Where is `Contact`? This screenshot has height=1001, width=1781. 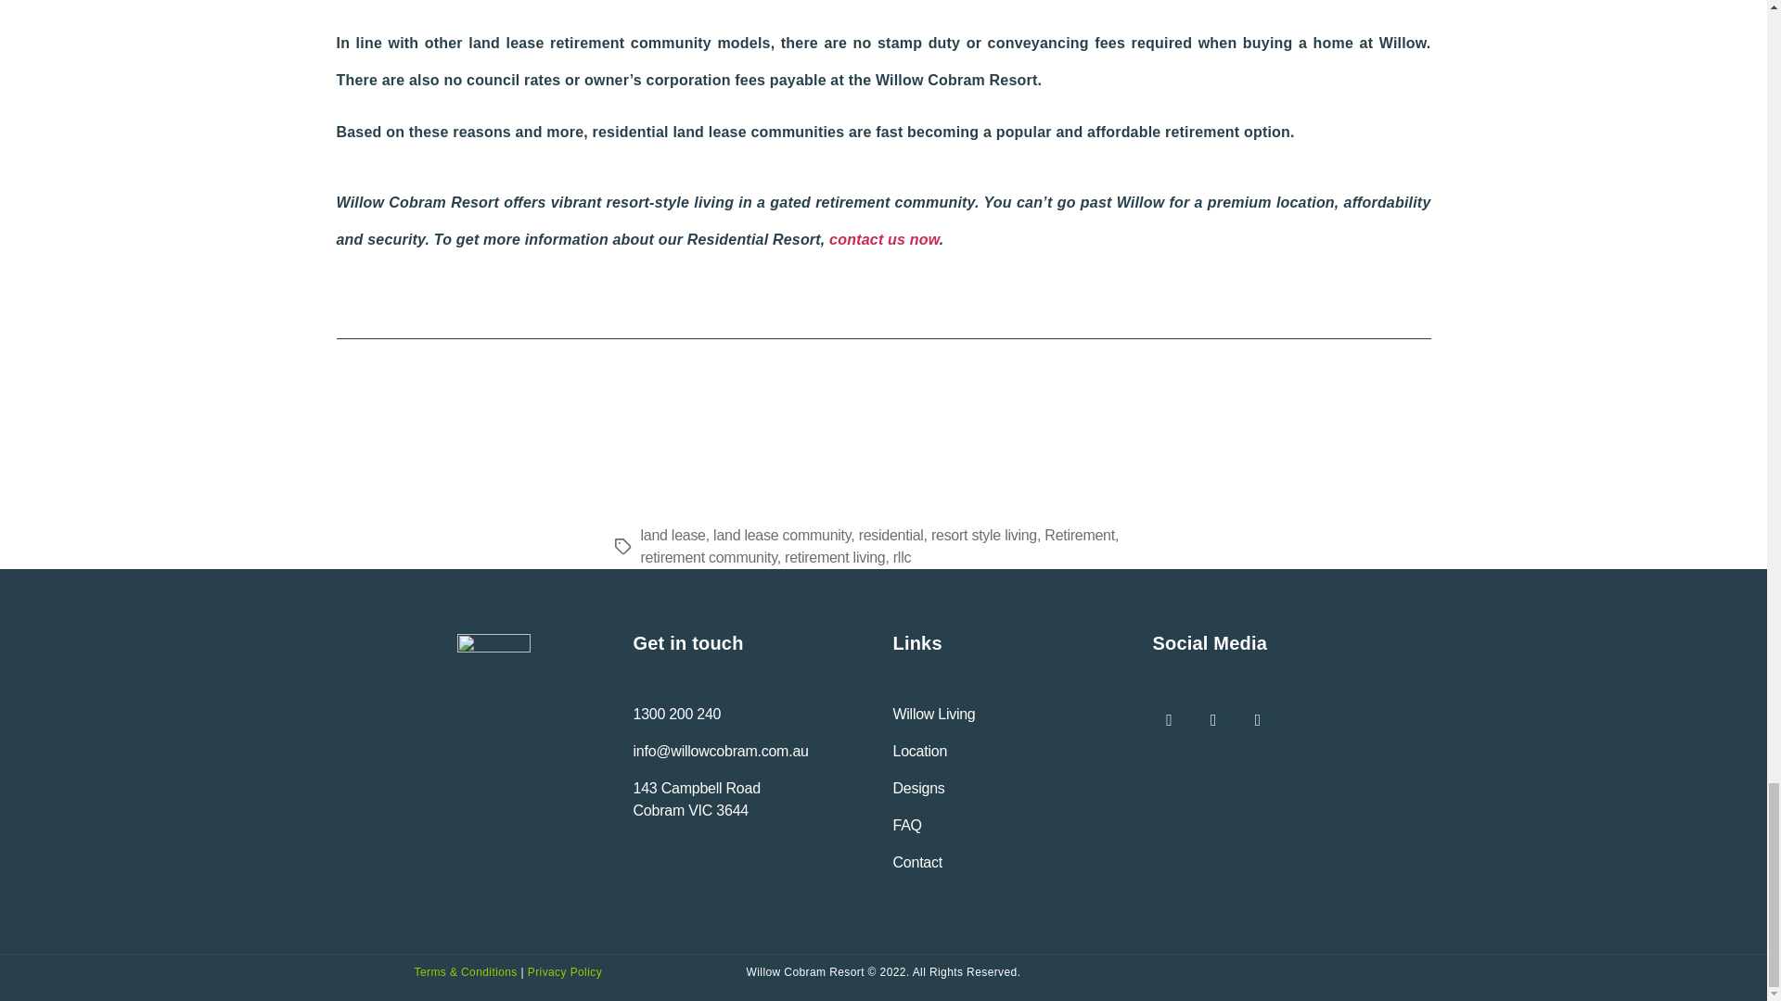 Contact is located at coordinates (916, 862).